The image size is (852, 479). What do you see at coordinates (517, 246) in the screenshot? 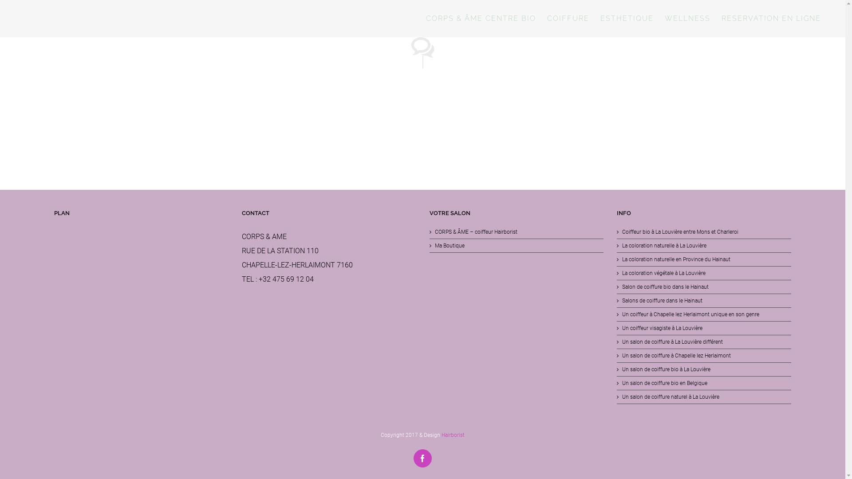
I see `Ma Boutique` at bounding box center [517, 246].